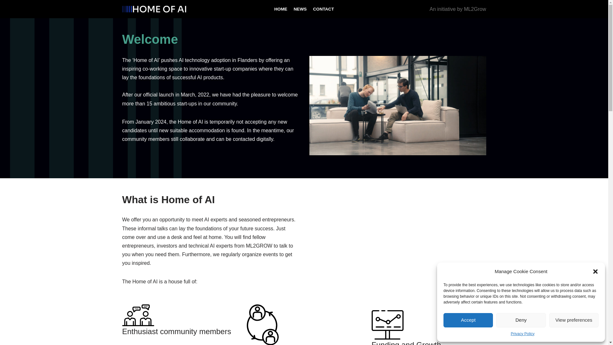 This screenshot has width=613, height=345. I want to click on CONTACT, so click(324, 9).